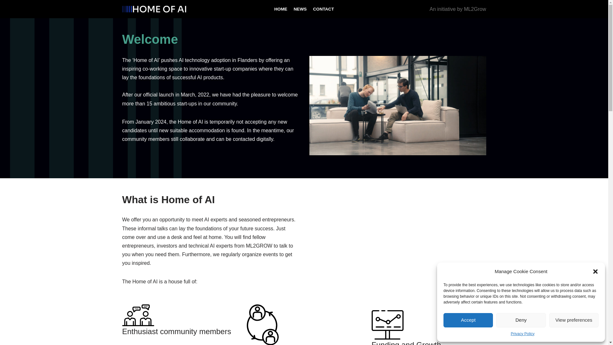 This screenshot has width=613, height=345. I want to click on CONTACT, so click(324, 9).